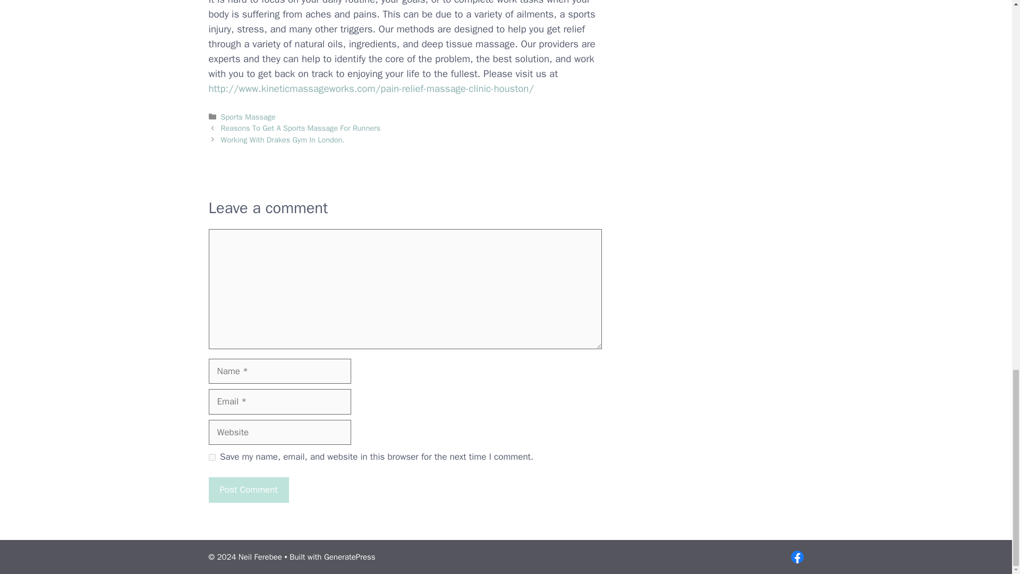 This screenshot has height=574, width=1020. I want to click on Reasons To Get A Sports Massage For Runners, so click(301, 128).